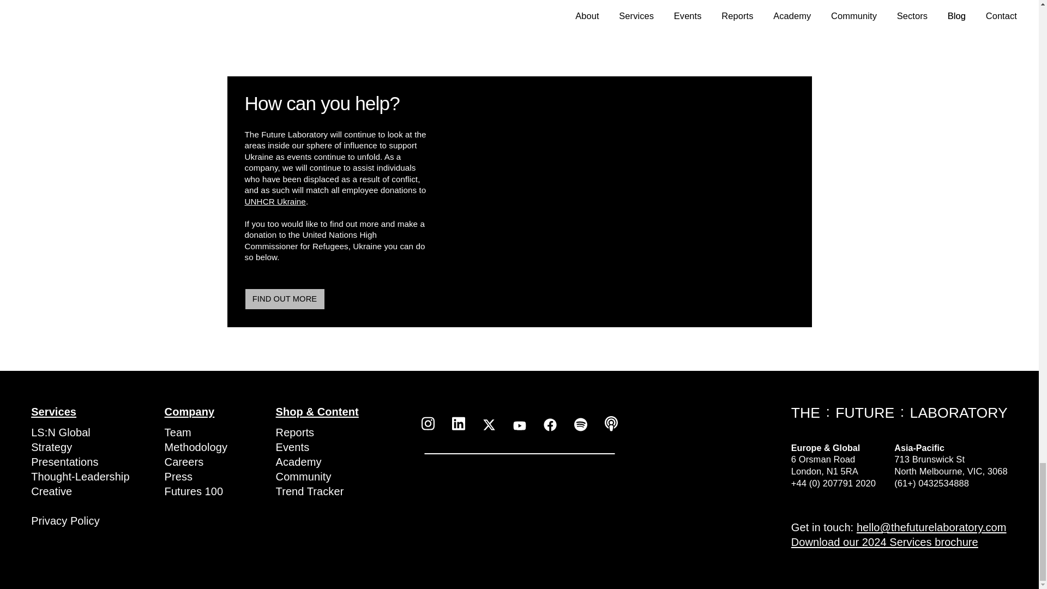  I want to click on Thought-Leadership, so click(80, 476).